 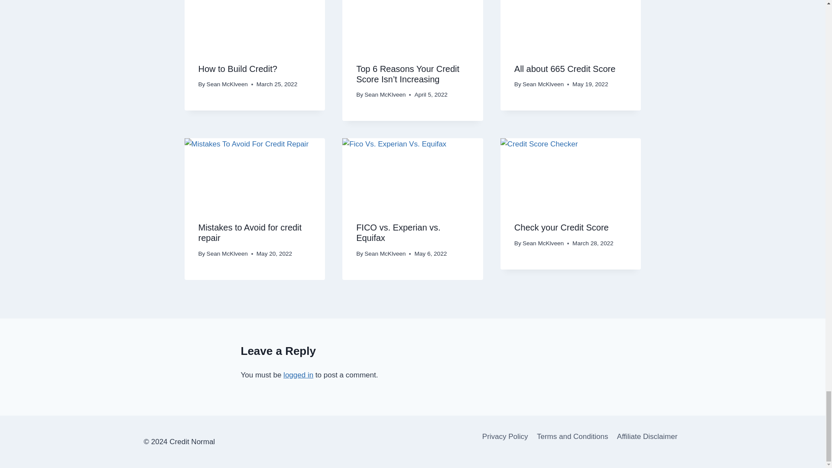 What do you see at coordinates (571, 173) in the screenshot?
I see `Check Your Credit Score 12` at bounding box center [571, 173].